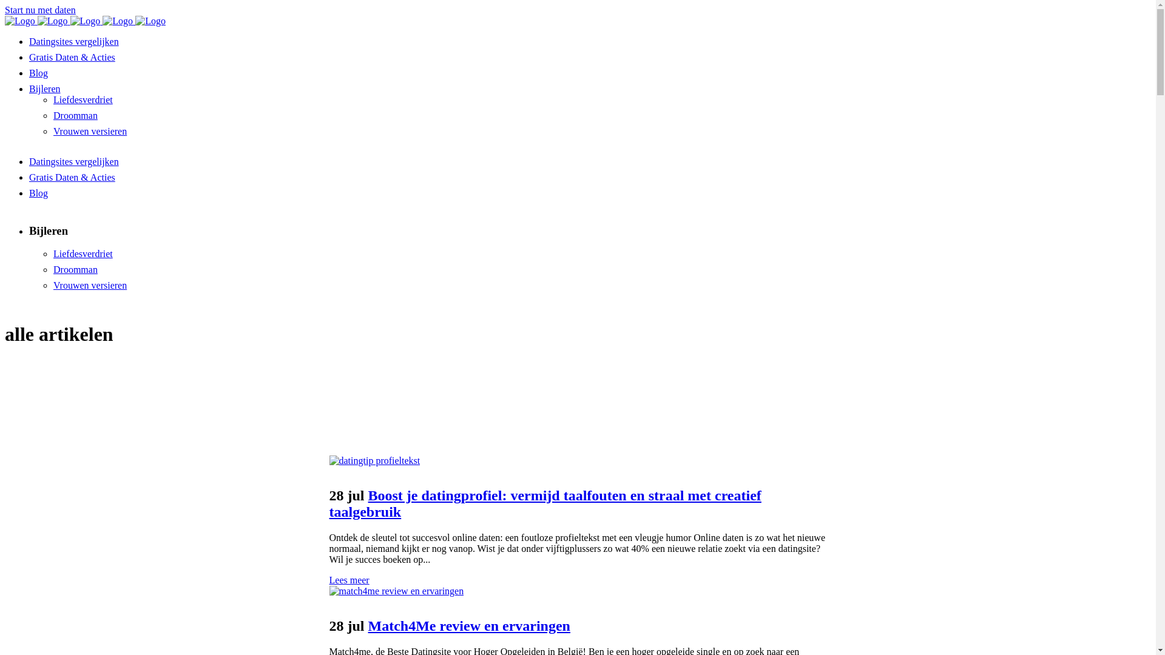 This screenshot has width=1165, height=655. Describe the element at coordinates (74, 161) in the screenshot. I see `Datingsites vergelijken` at that location.